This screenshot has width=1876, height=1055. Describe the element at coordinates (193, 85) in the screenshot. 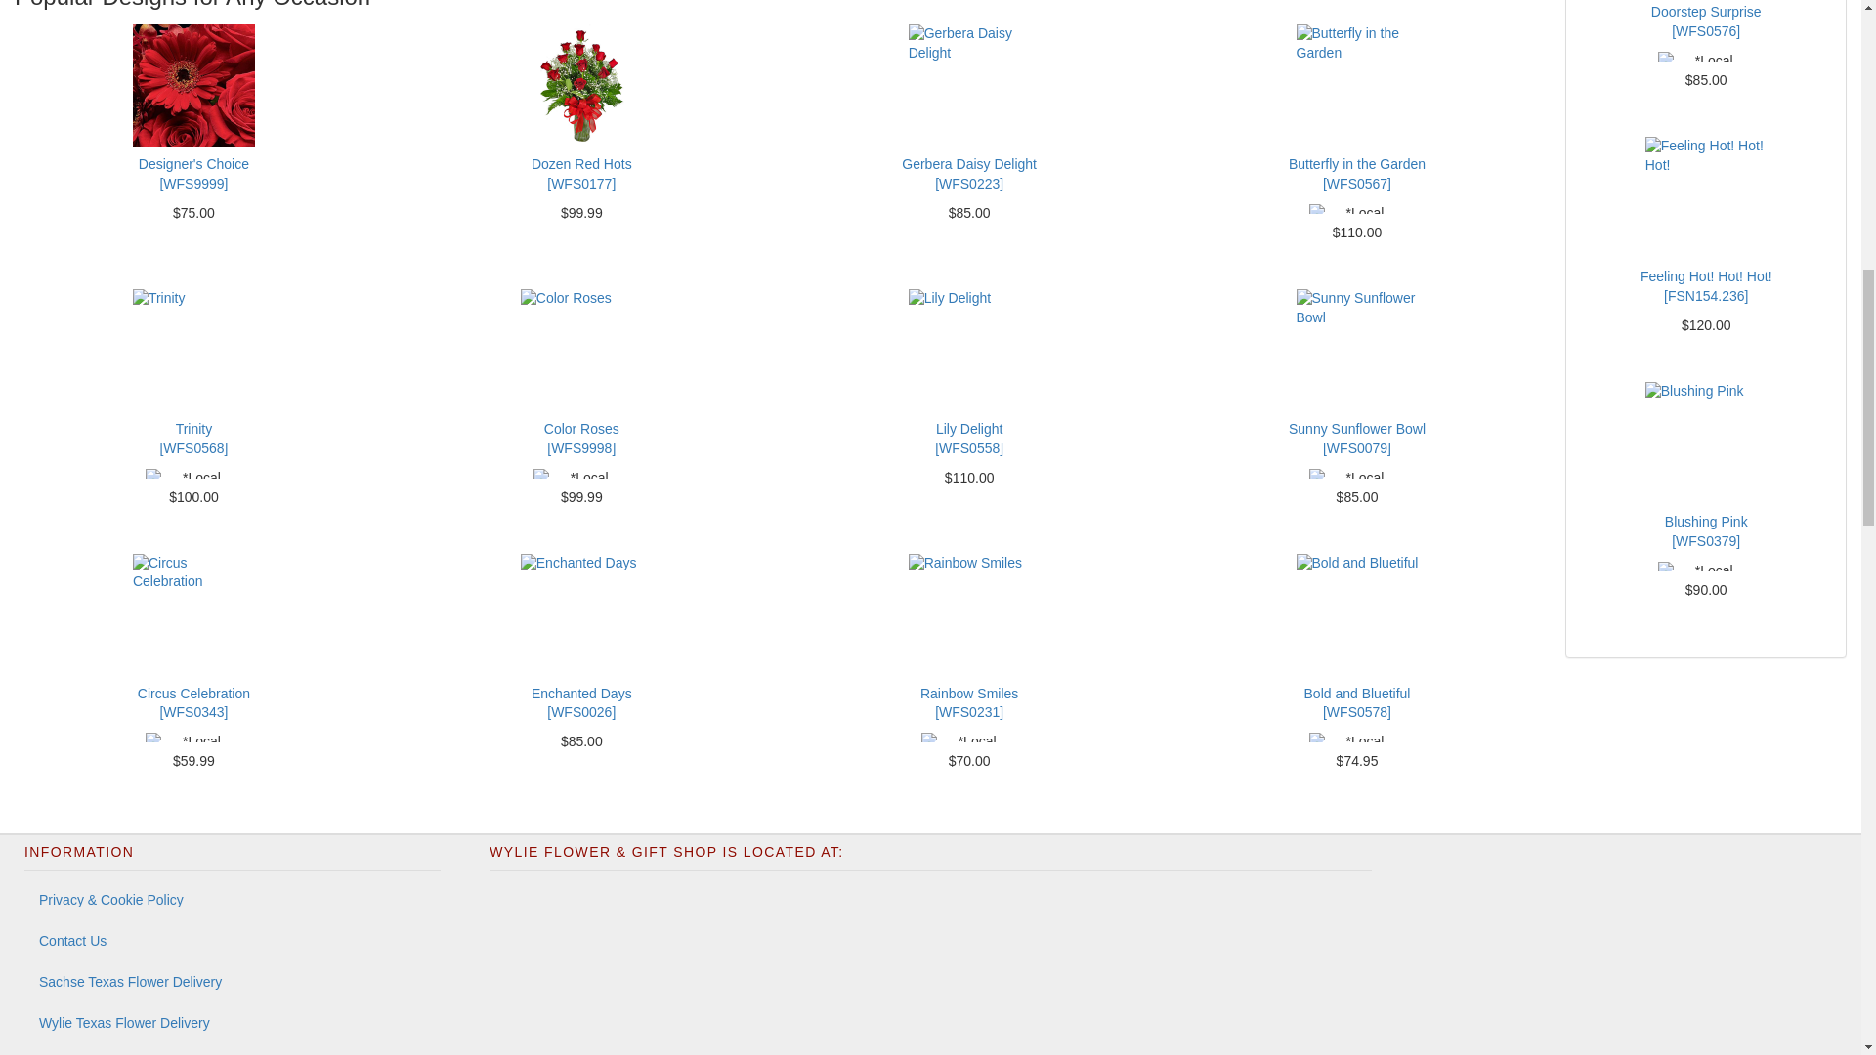

I see `Designer's Choice` at that location.